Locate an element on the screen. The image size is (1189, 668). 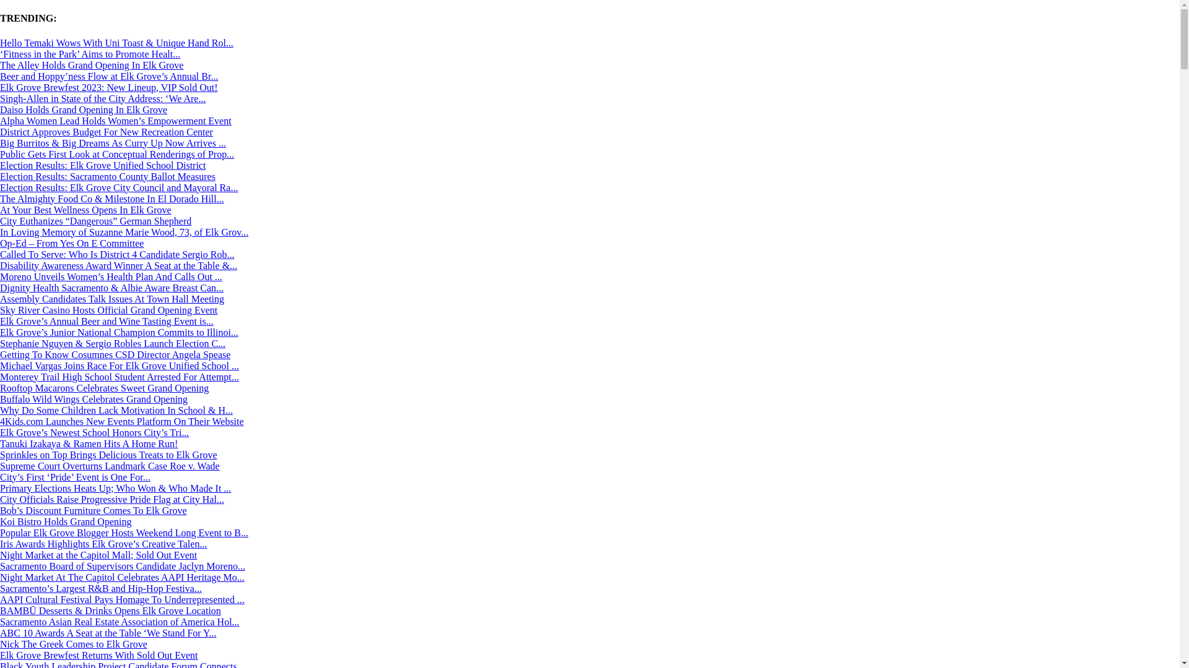
In Loving Memory of Suzanne Marie Wood, 73, of Elk Grov... is located at coordinates (124, 233).